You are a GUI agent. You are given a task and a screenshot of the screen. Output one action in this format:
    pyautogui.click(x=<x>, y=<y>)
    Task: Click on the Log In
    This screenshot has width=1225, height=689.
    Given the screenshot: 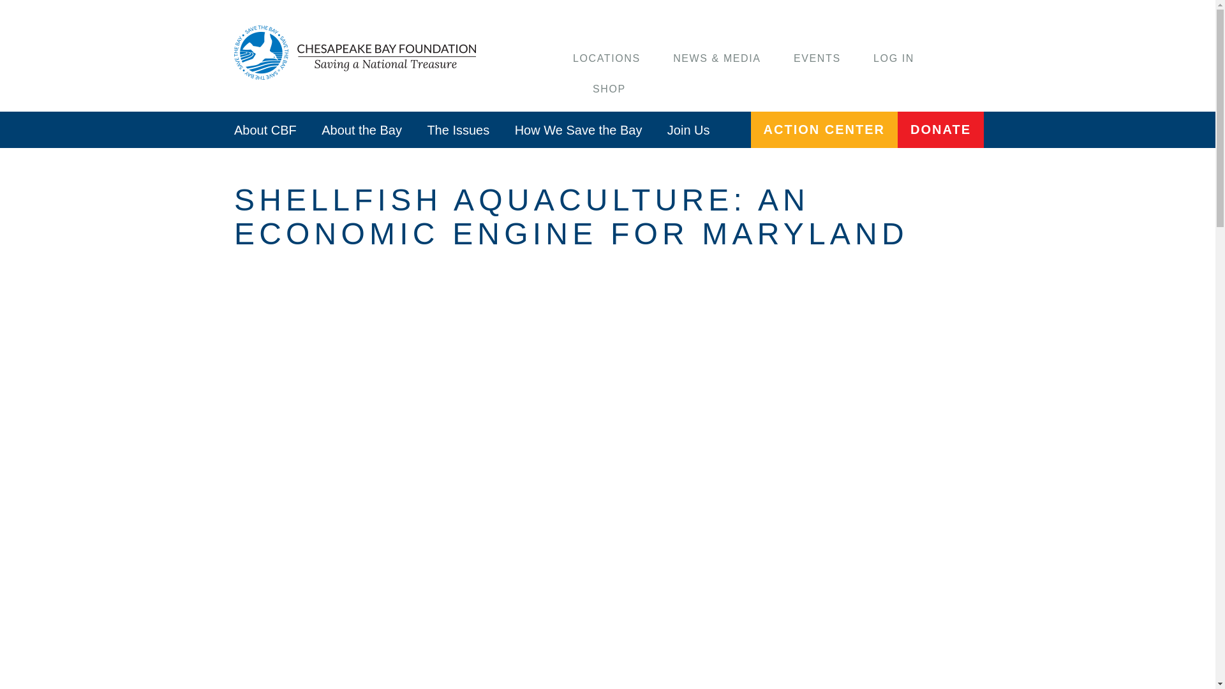 What is the action you would take?
    pyautogui.click(x=893, y=59)
    